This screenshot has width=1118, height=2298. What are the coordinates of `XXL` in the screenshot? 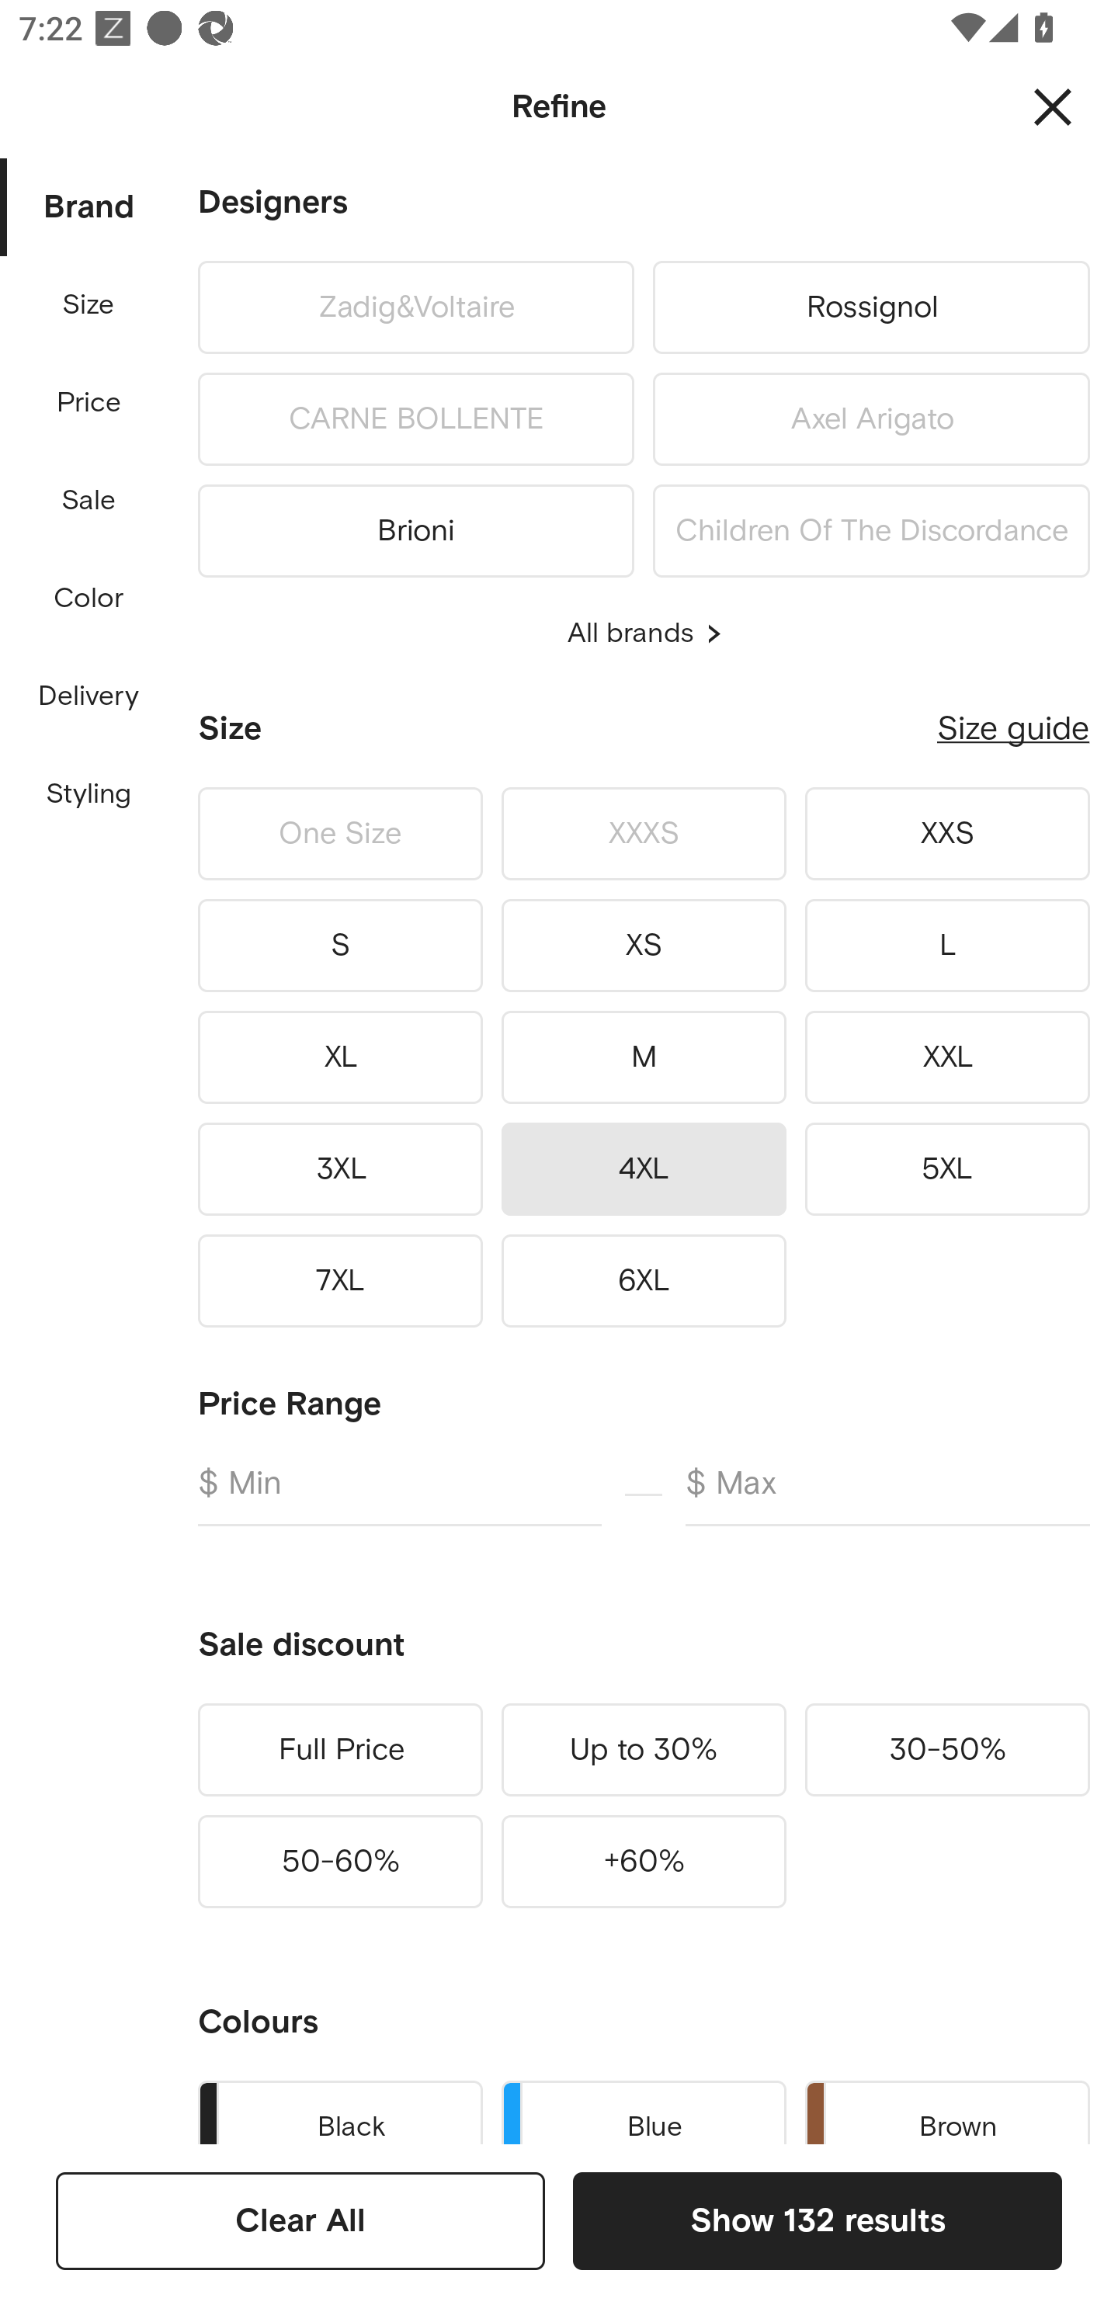 It's located at (947, 1057).